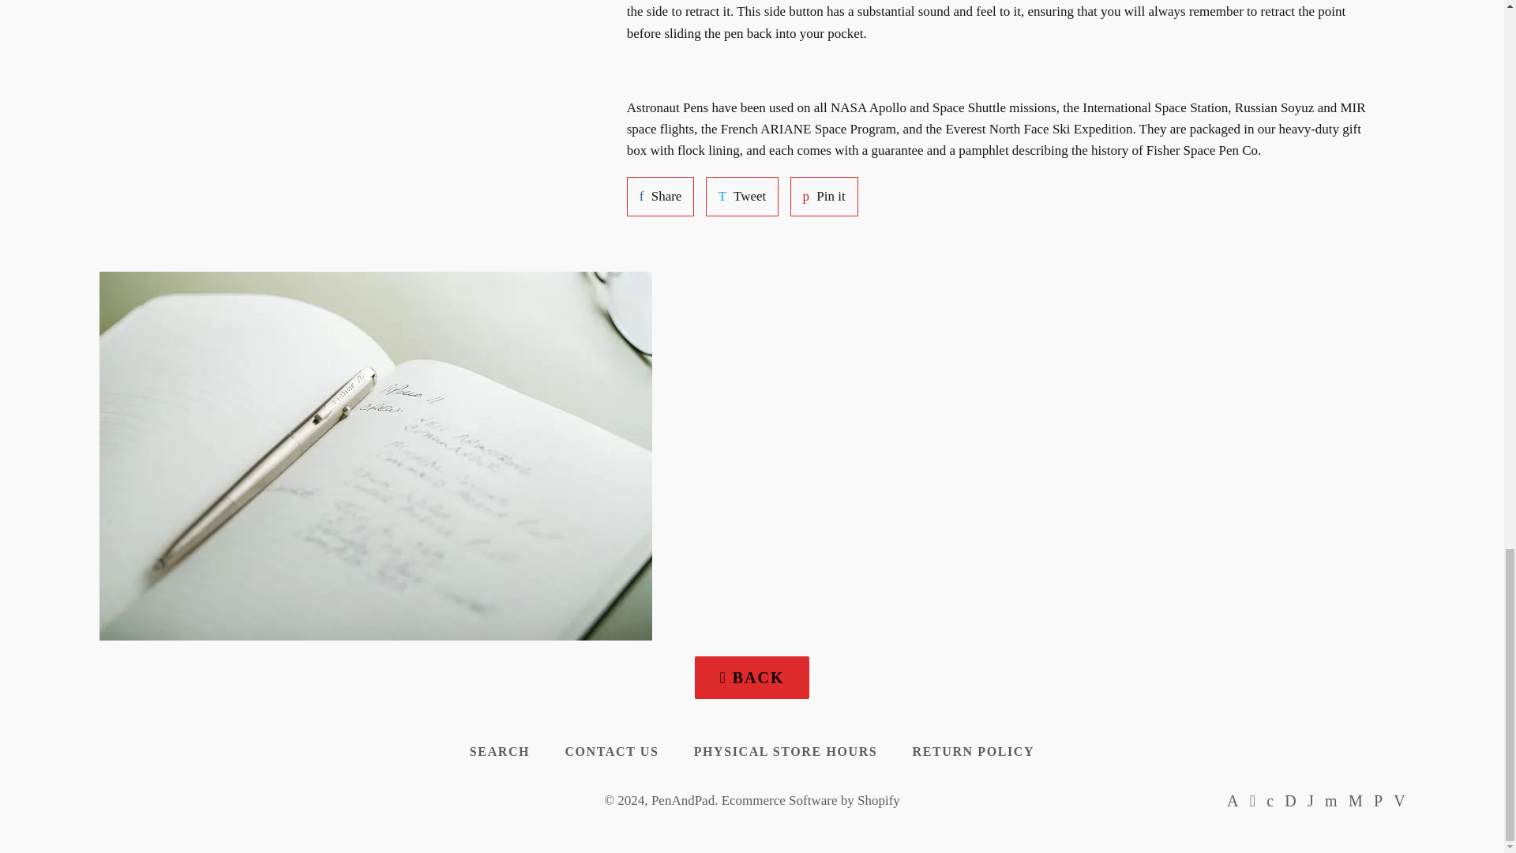  What do you see at coordinates (742, 196) in the screenshot?
I see `Share on Facebook` at bounding box center [742, 196].